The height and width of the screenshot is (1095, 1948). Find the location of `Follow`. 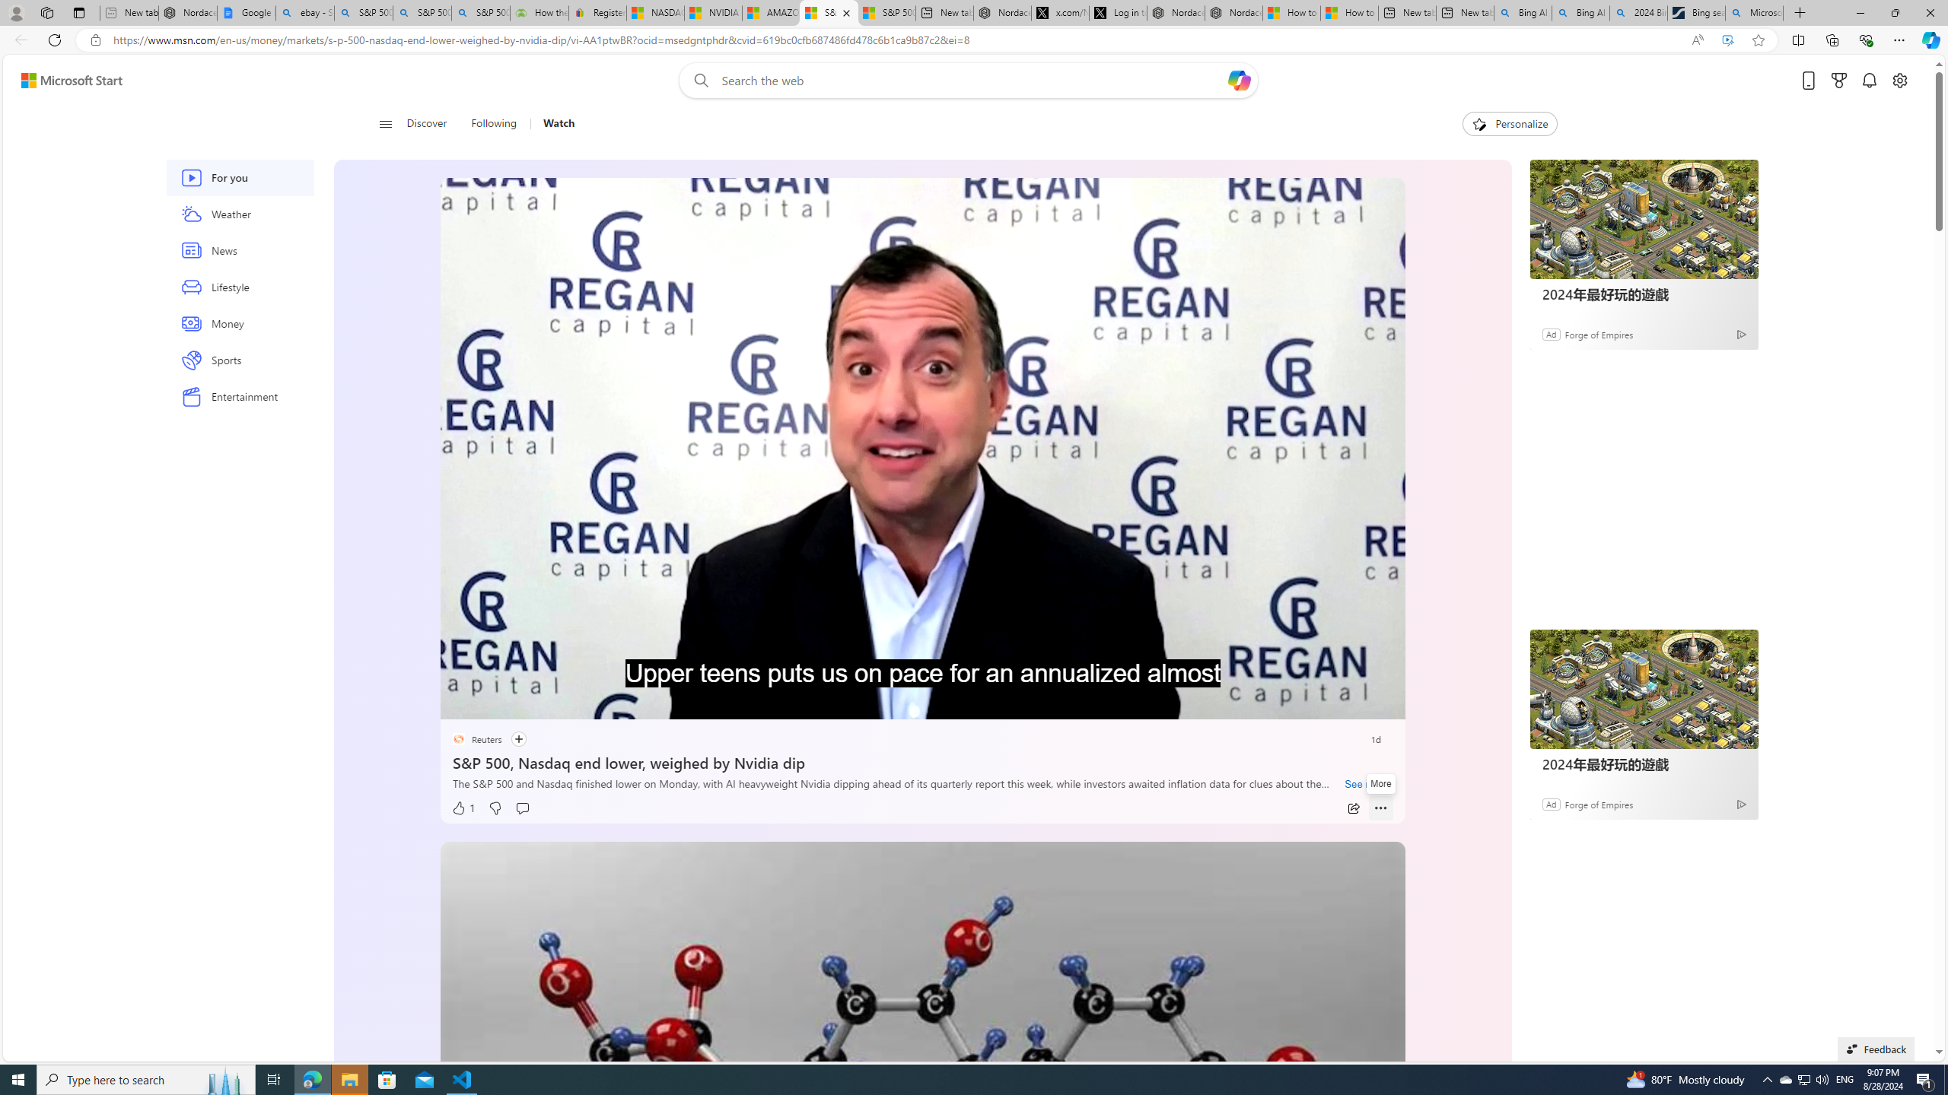

Follow is located at coordinates (517, 739).